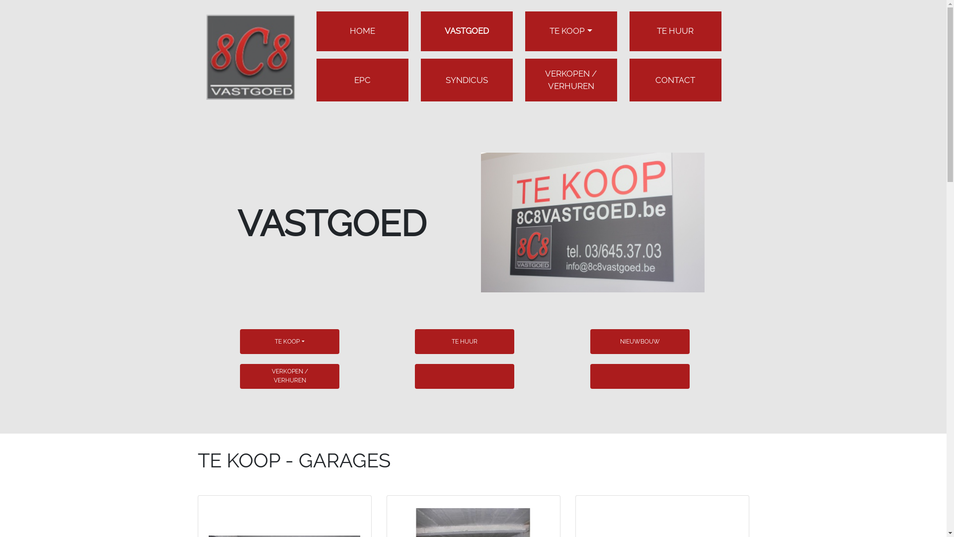  What do you see at coordinates (675, 31) in the screenshot?
I see `TE HUUR` at bounding box center [675, 31].